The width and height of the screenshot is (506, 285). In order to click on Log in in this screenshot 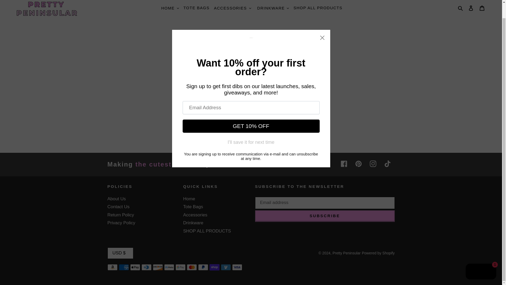, I will do `click(471, 8)`.